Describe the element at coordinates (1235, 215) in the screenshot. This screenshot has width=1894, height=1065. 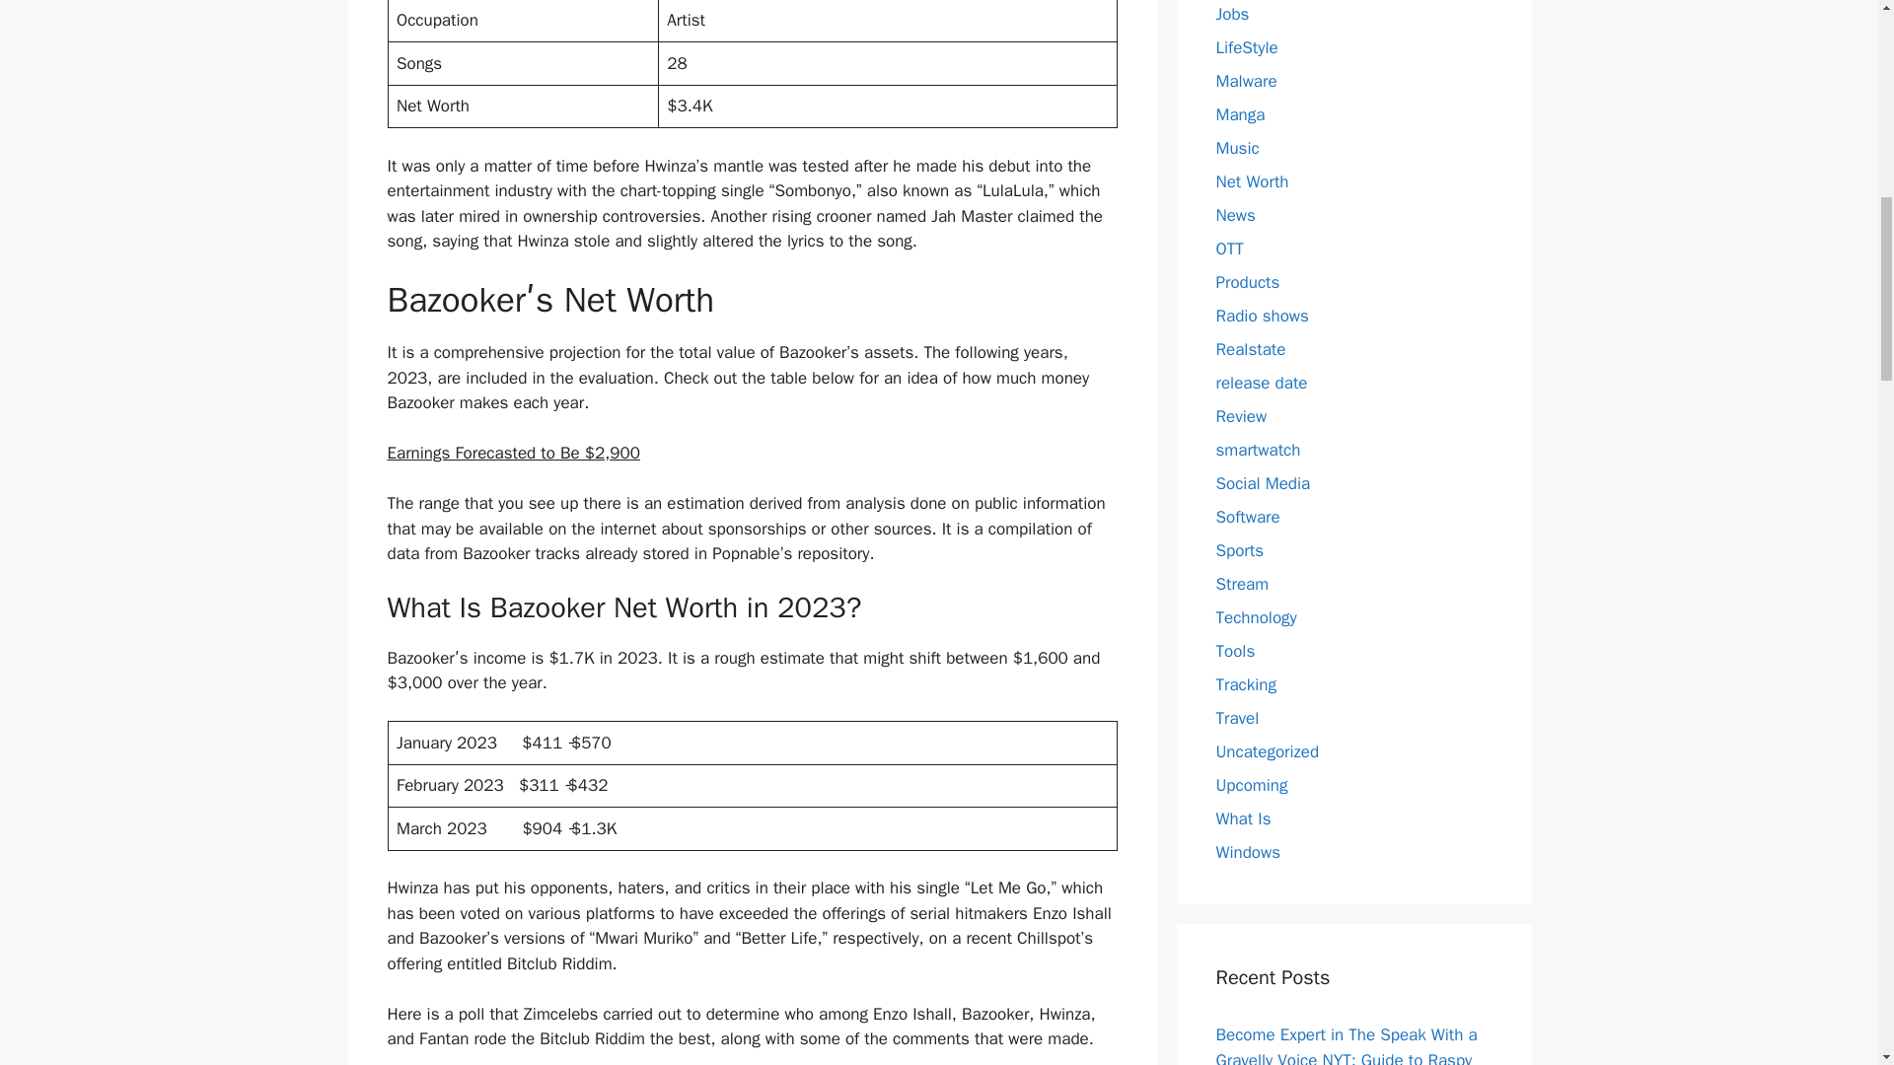
I see `News` at that location.